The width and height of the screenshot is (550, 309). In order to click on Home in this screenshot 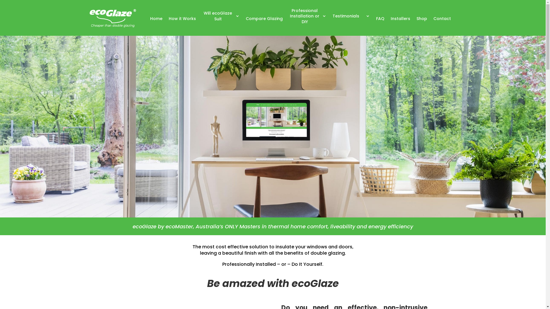, I will do `click(156, 19)`.